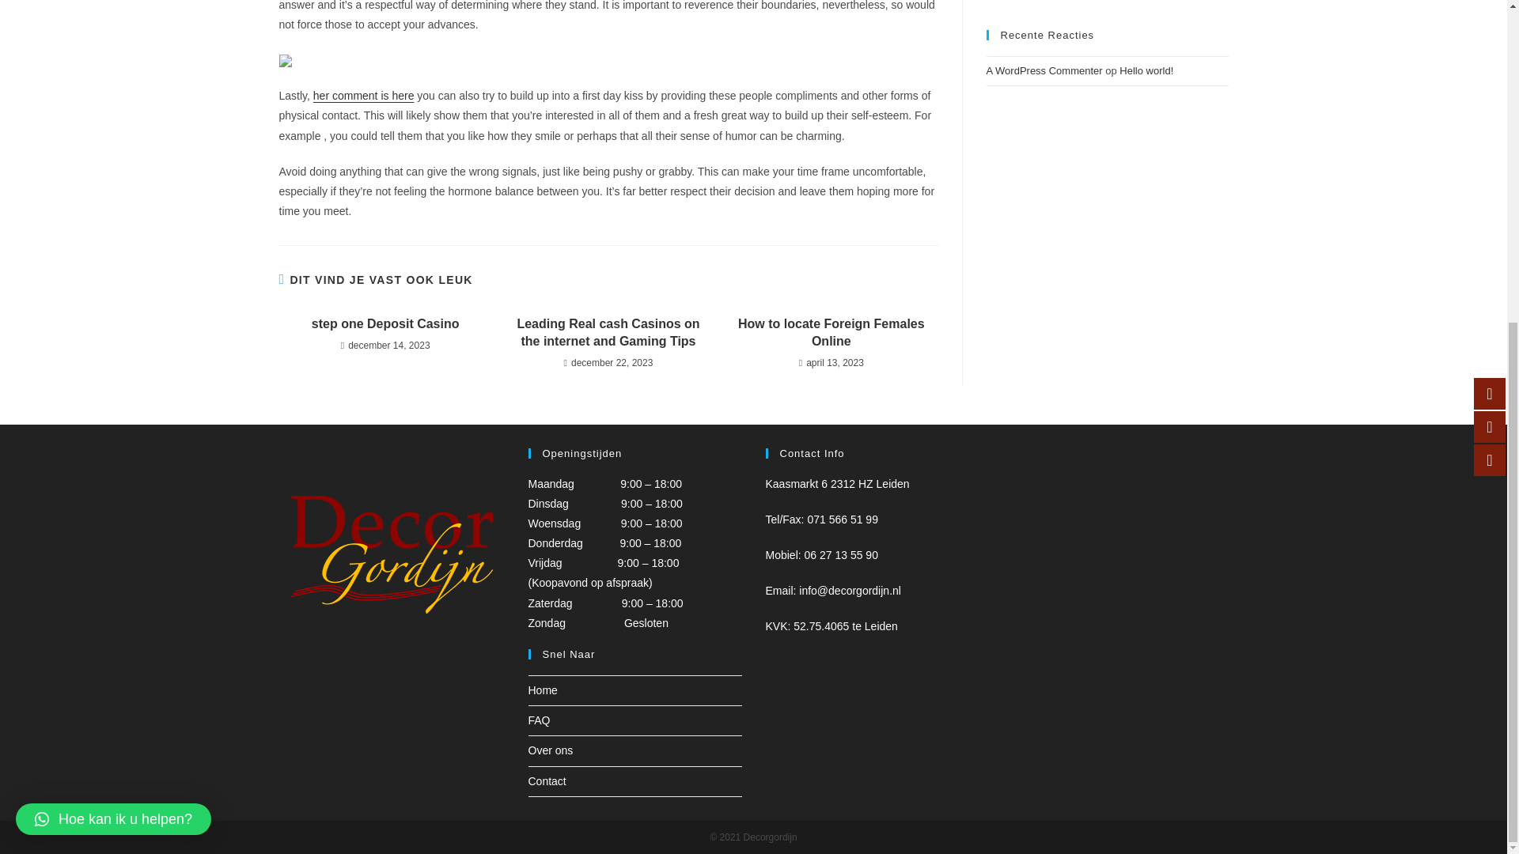  I want to click on step one Deposit Casino, so click(384, 324).